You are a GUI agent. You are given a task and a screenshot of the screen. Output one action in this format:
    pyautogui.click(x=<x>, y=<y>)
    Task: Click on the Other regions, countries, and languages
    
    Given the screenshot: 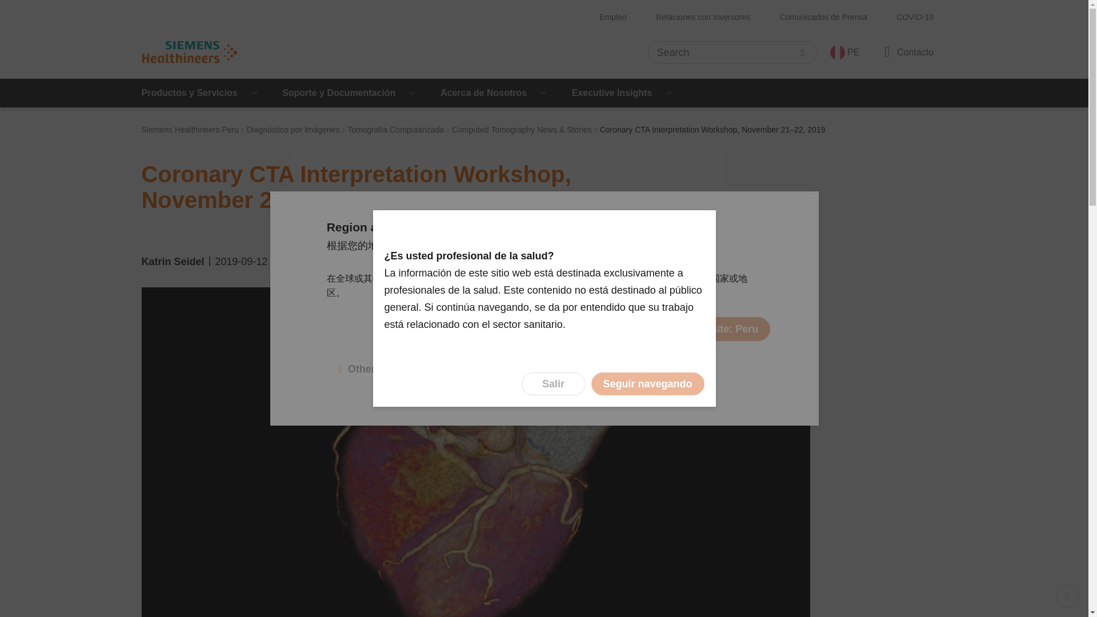 What is the action you would take?
    pyautogui.click(x=441, y=369)
    